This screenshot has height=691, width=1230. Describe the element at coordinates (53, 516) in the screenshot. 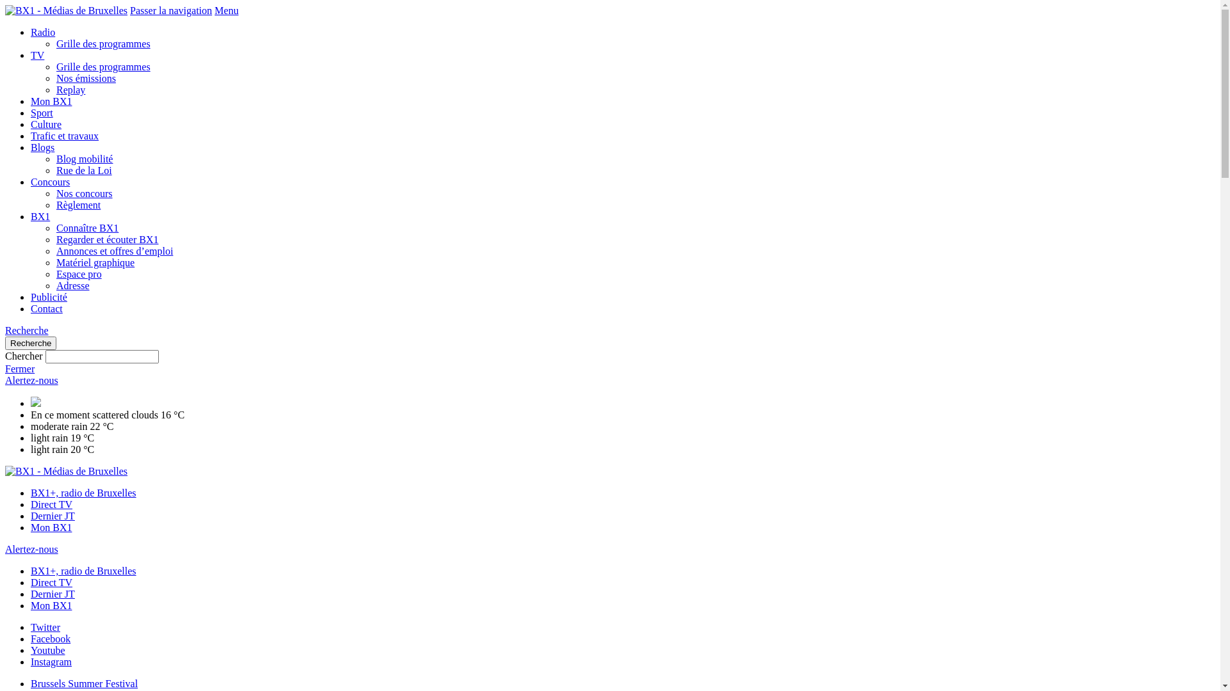

I see `Dernier JT` at that location.